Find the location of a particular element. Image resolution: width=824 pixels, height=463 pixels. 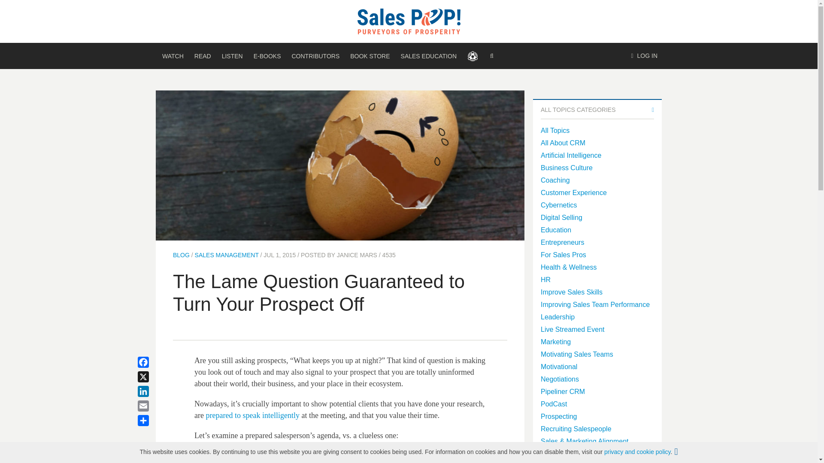

Facebook is located at coordinates (154, 362).